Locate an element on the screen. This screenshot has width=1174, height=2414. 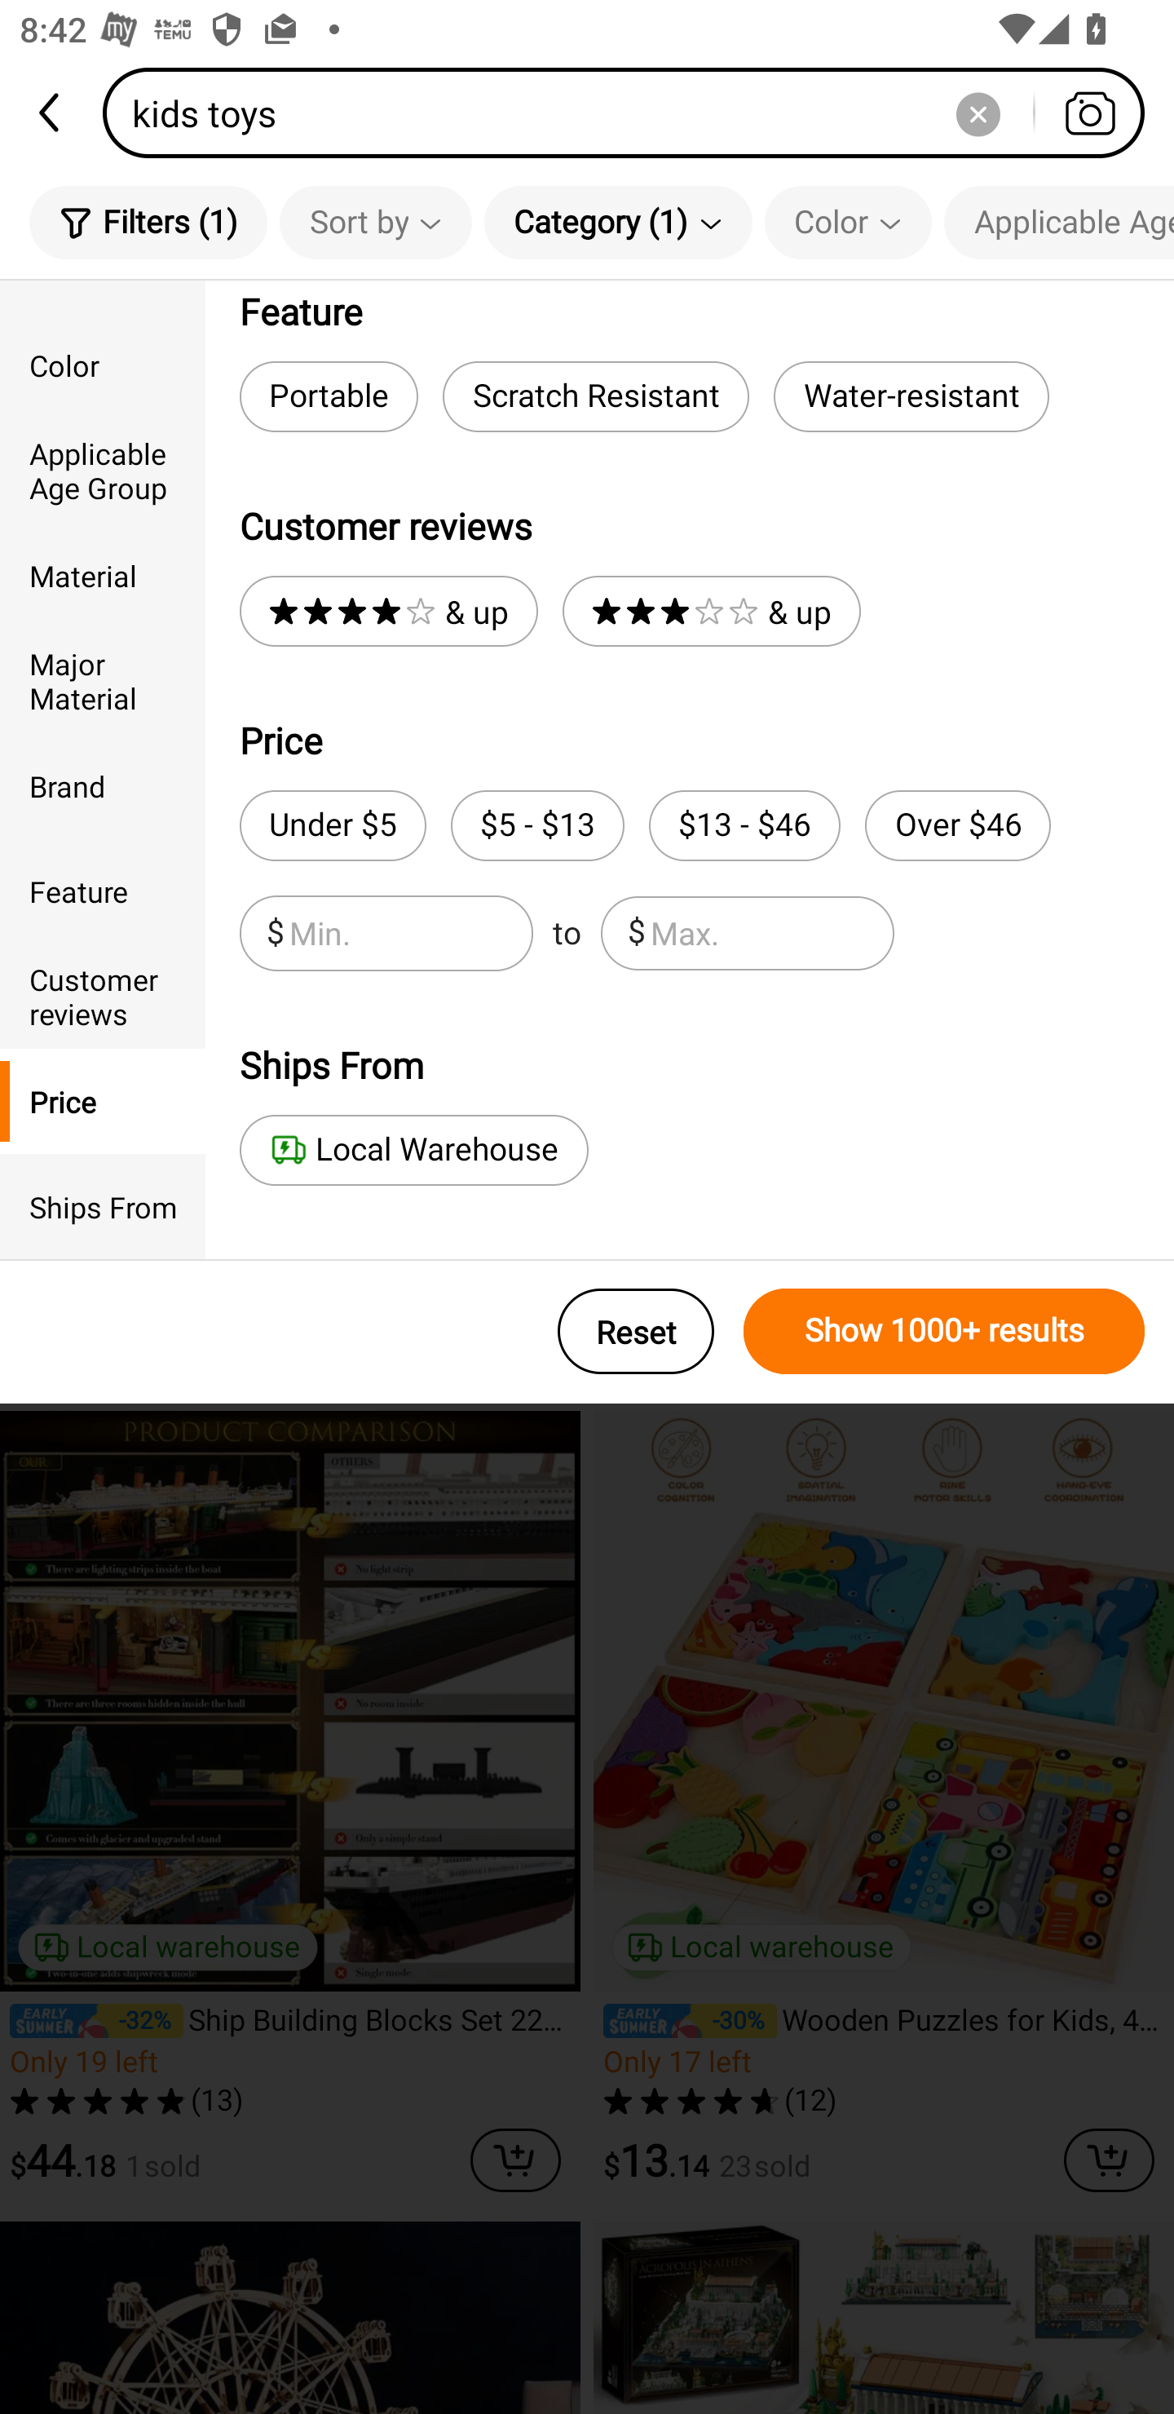
Feature is located at coordinates (103, 891).